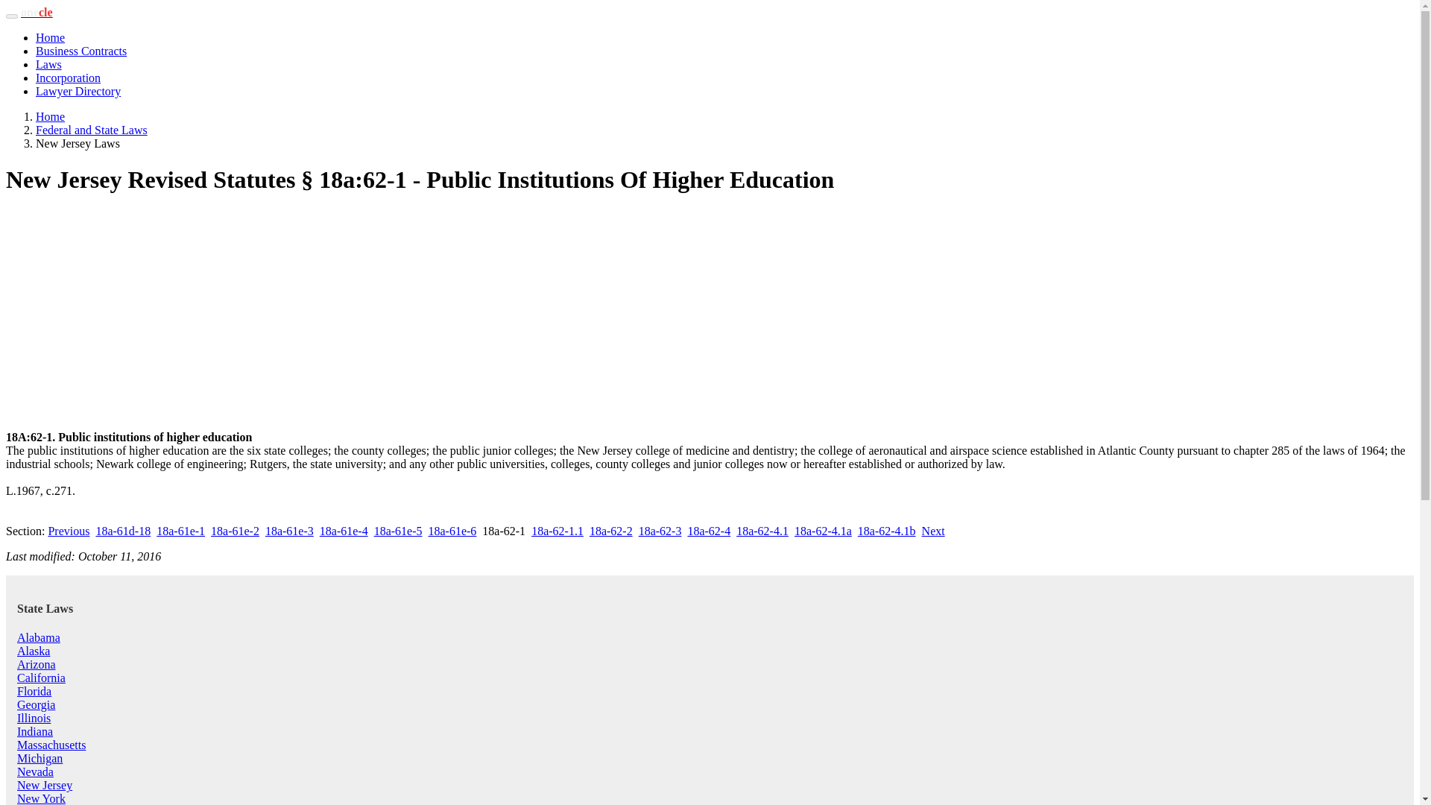 The height and width of the screenshot is (805, 1431). I want to click on California, so click(42, 678).